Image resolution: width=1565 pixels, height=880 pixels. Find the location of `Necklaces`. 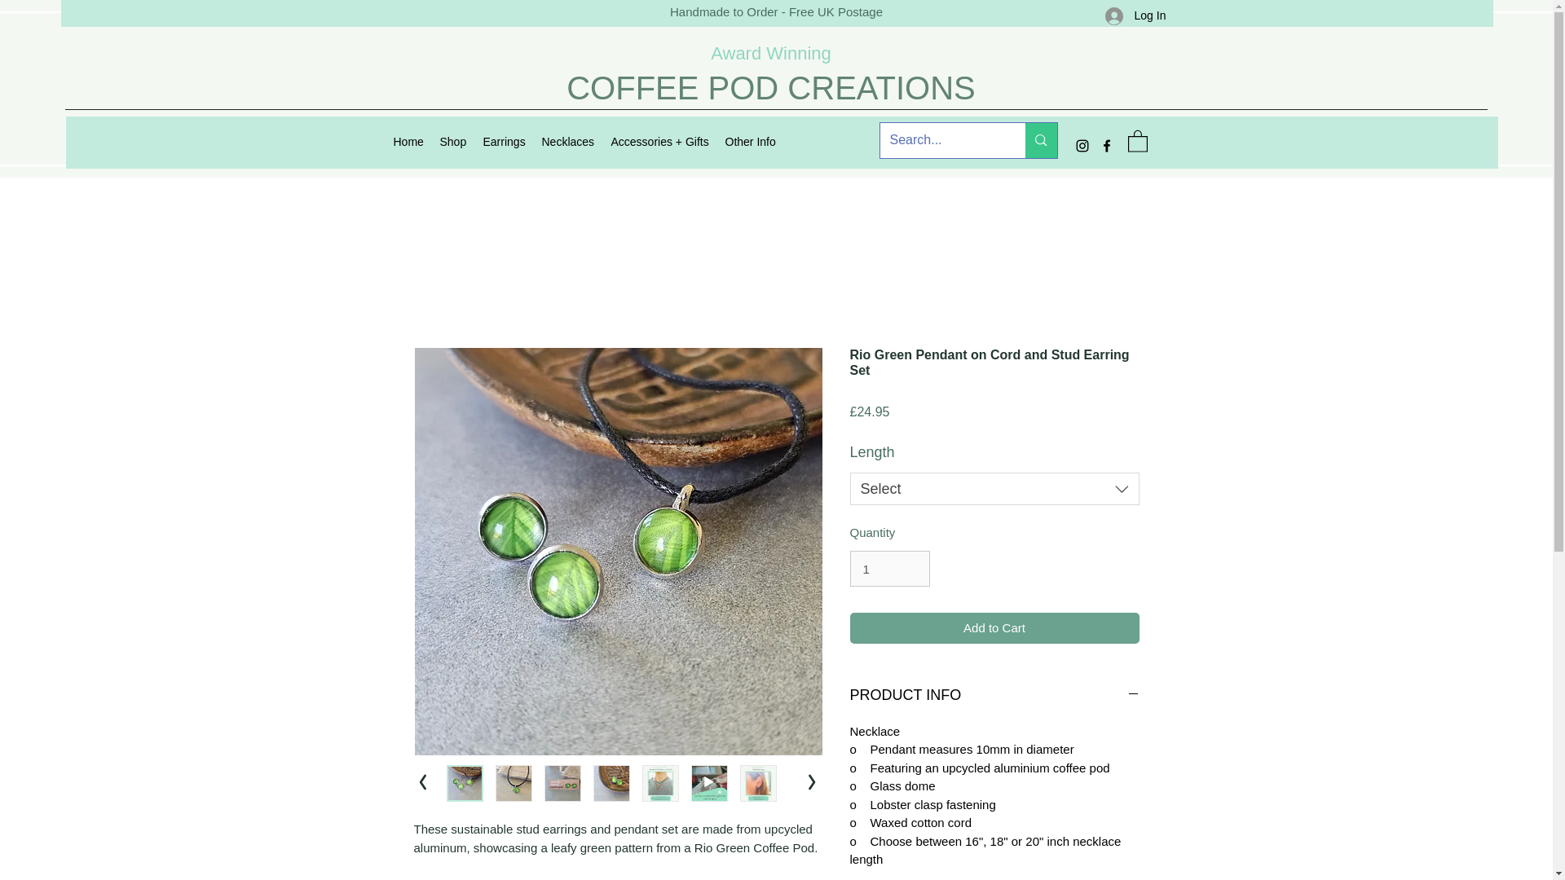

Necklaces is located at coordinates (567, 142).